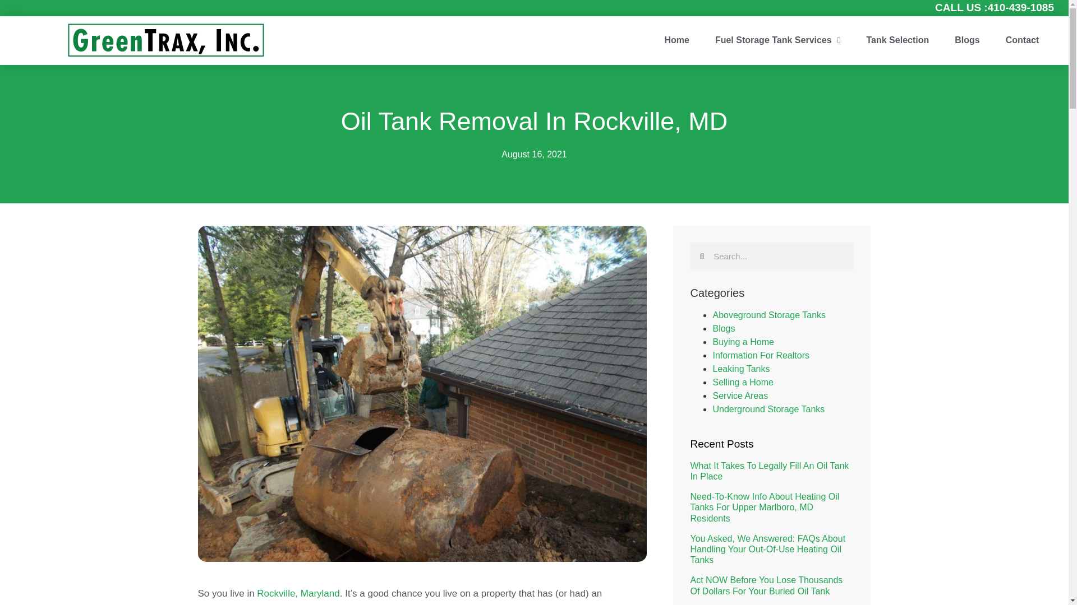 The width and height of the screenshot is (1077, 605). I want to click on Home, so click(676, 40).